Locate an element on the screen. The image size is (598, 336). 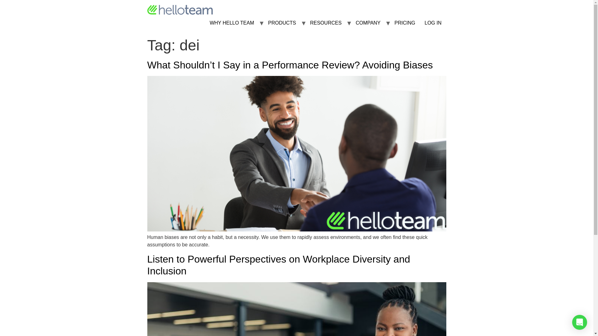
LOG IN is located at coordinates (433, 23).